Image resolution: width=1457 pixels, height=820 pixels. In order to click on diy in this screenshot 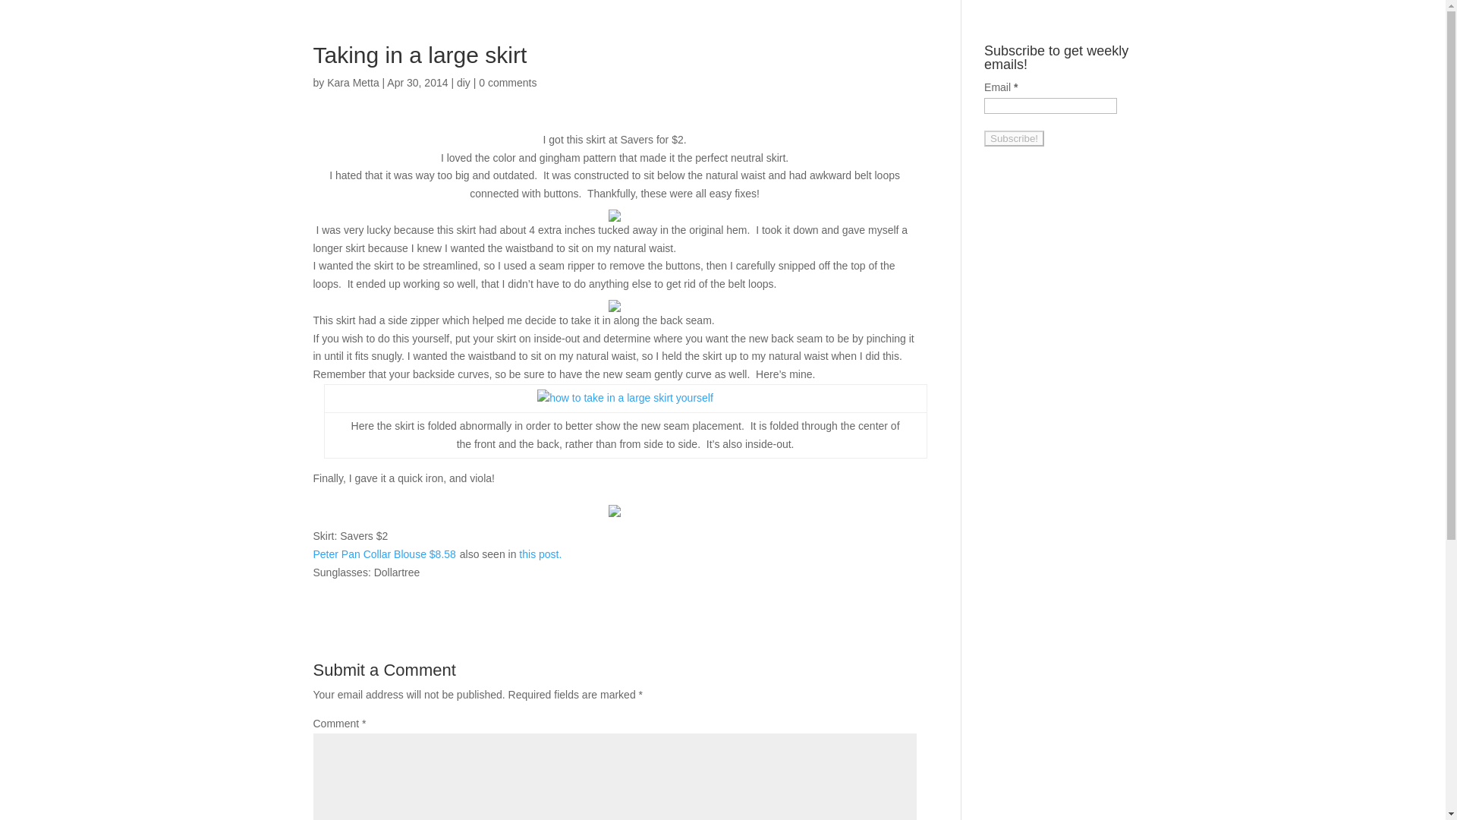, I will do `click(464, 82)`.